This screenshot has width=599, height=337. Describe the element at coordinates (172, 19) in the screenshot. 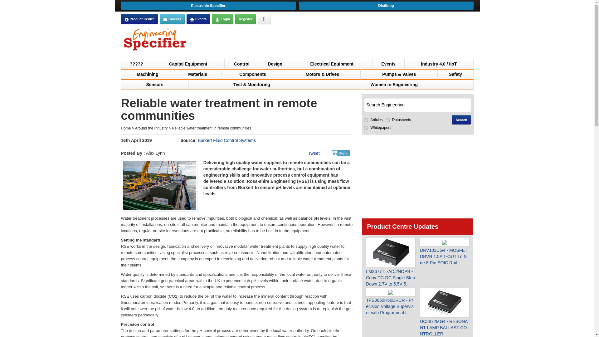

I see ` Careers` at that location.